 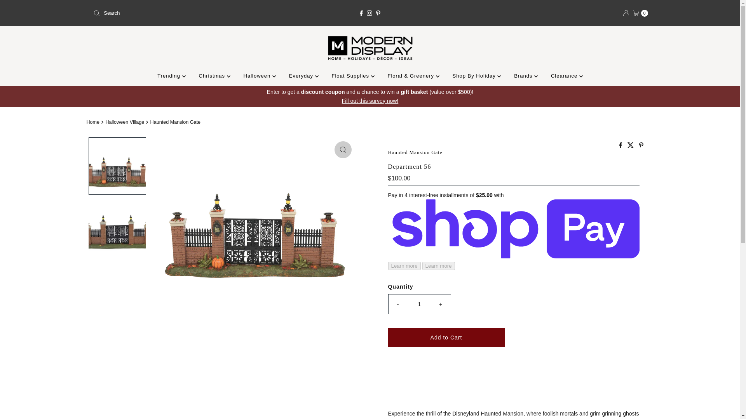 What do you see at coordinates (94, 122) in the screenshot?
I see `Back to the frontpage` at bounding box center [94, 122].